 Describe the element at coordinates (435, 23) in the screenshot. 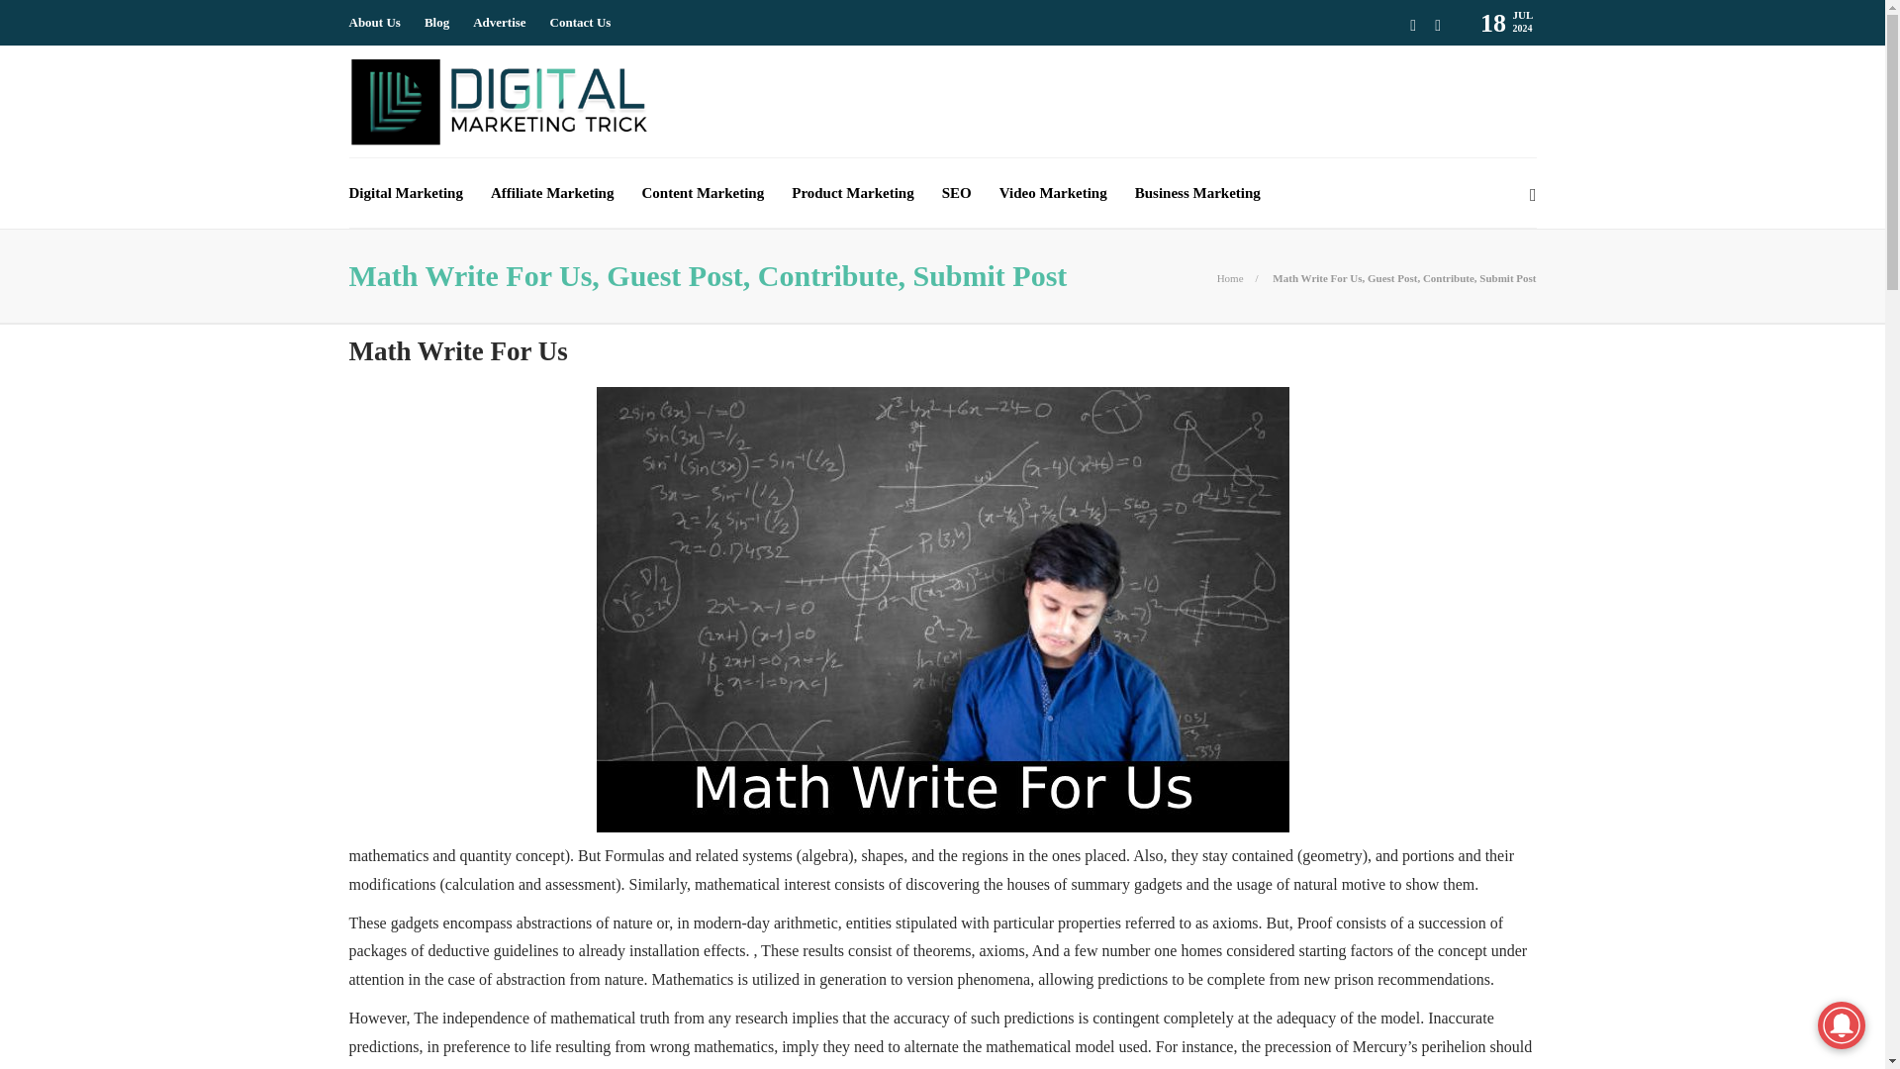

I see `Blog` at that location.